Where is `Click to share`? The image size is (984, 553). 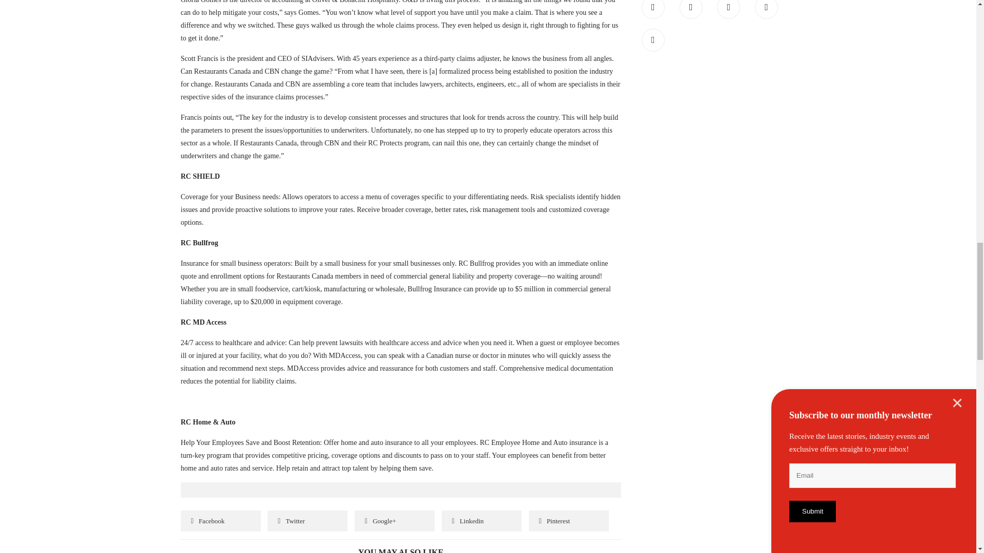
Click to share is located at coordinates (395, 520).